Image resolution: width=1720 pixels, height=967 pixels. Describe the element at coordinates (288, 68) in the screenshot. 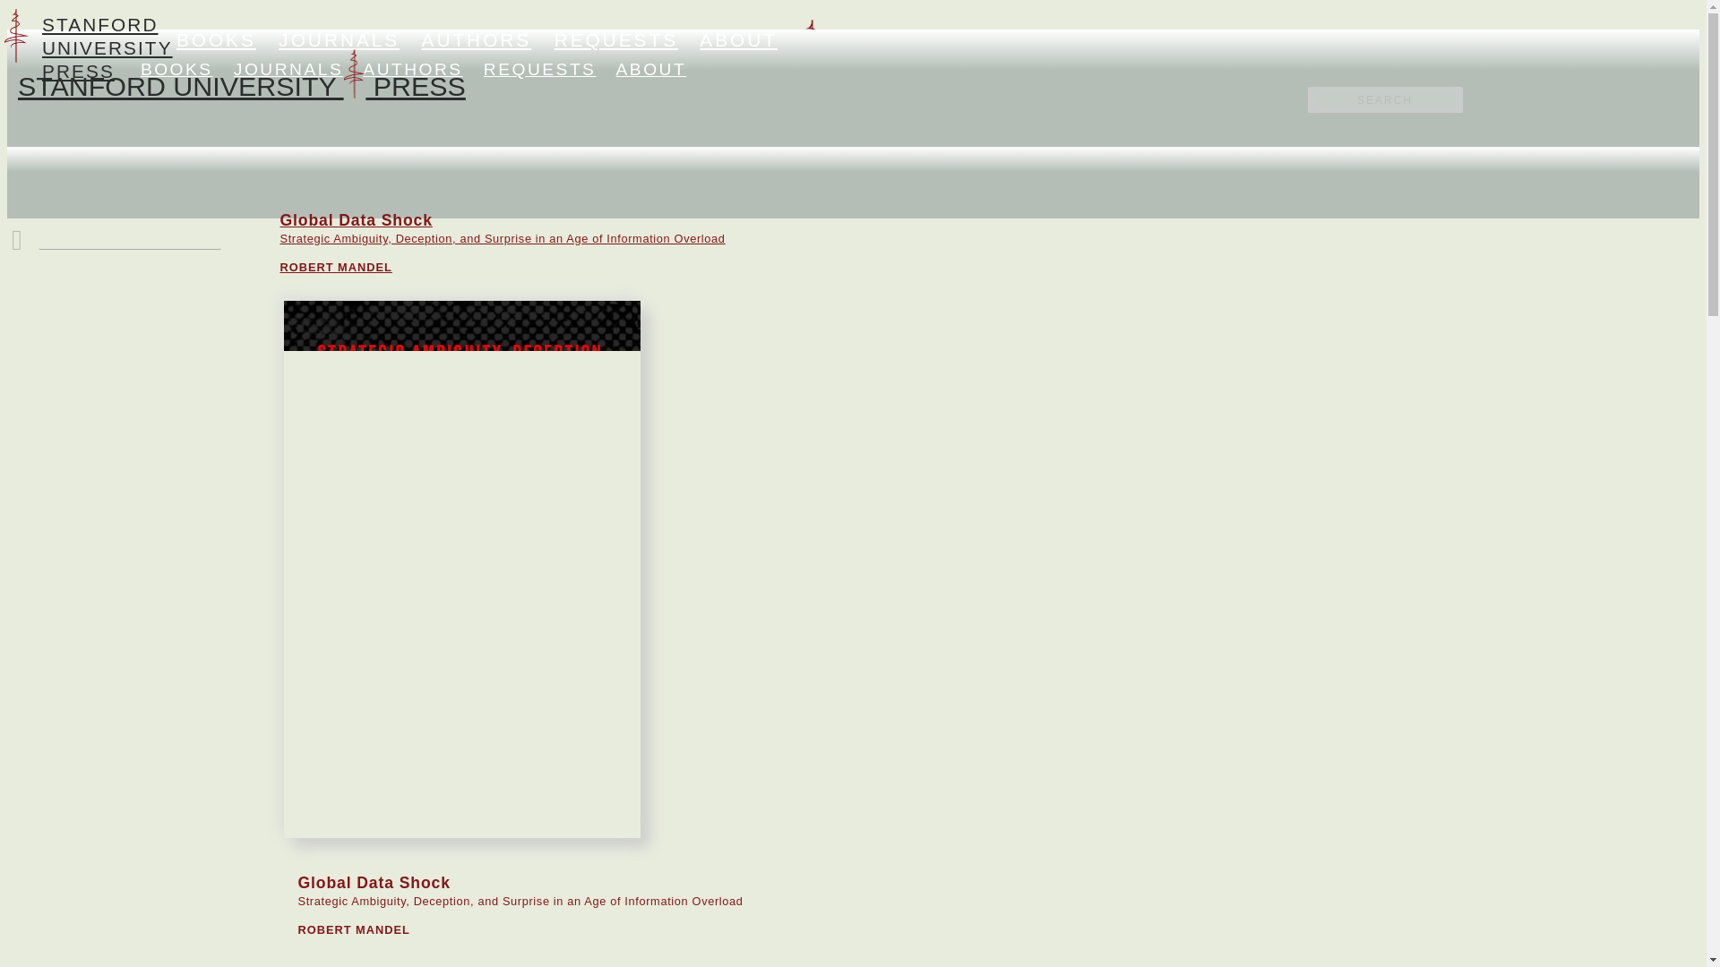

I see `JOURNALS` at that location.